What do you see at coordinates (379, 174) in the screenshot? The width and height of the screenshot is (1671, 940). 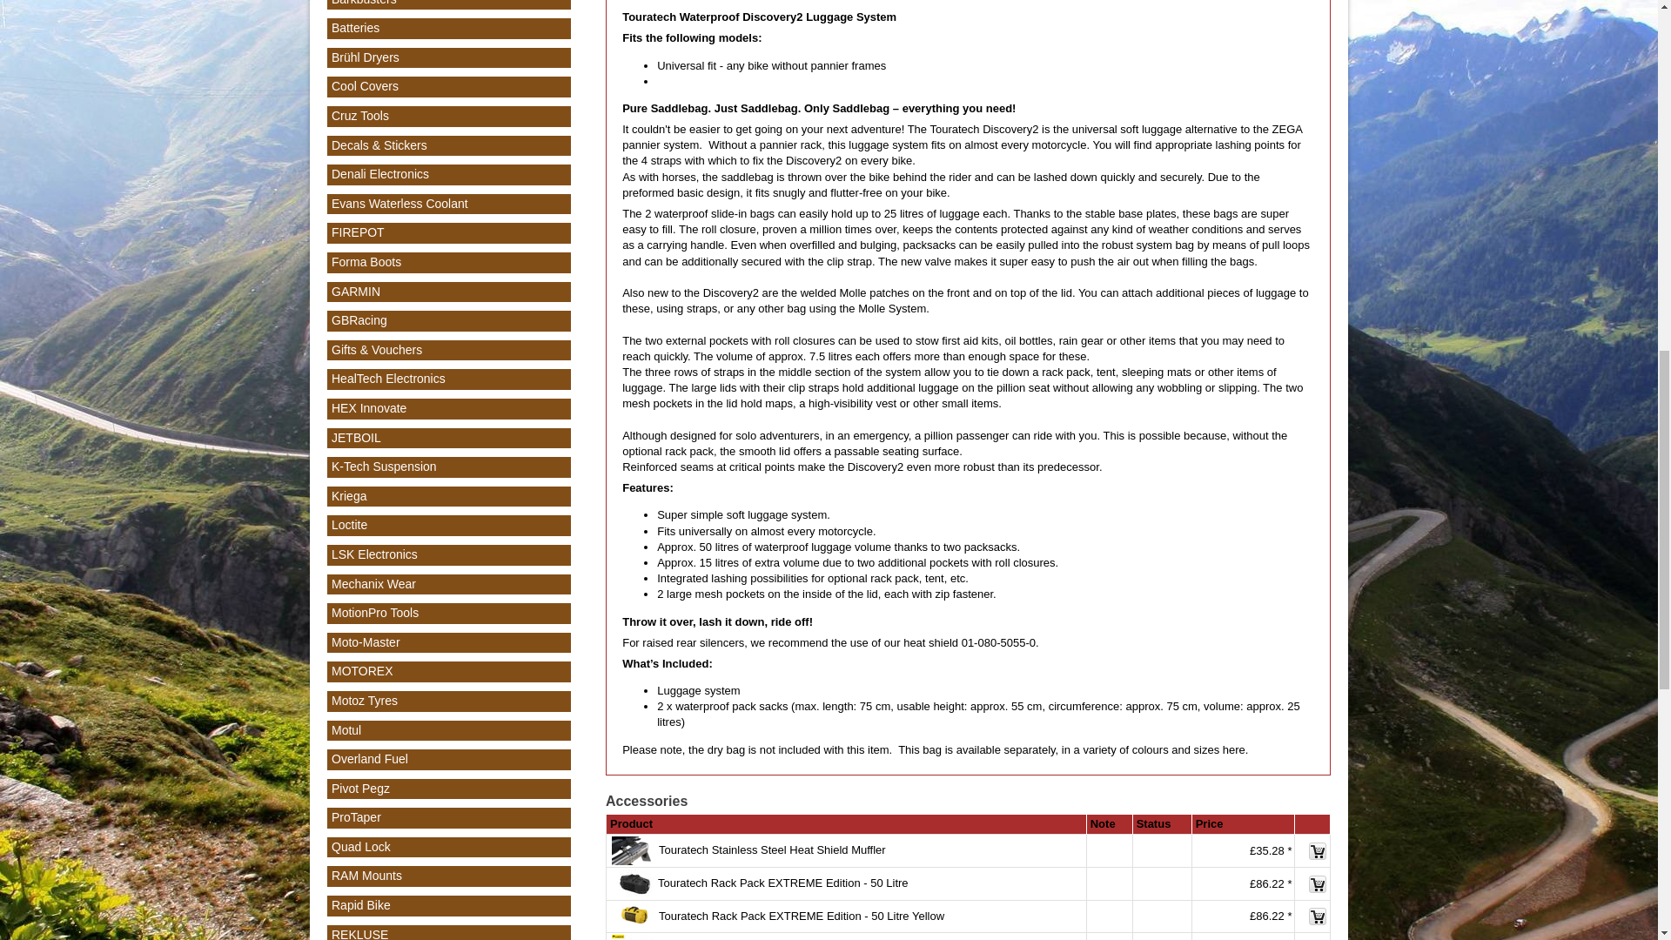 I see `Denali Electronics` at bounding box center [379, 174].